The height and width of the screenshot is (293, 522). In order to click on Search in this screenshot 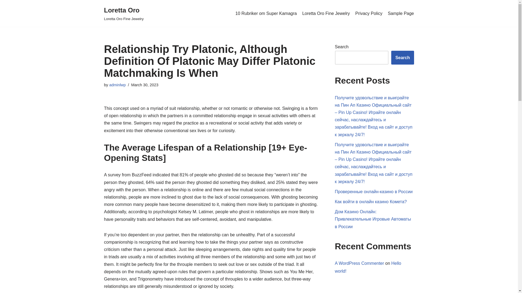, I will do `click(326, 13)`.